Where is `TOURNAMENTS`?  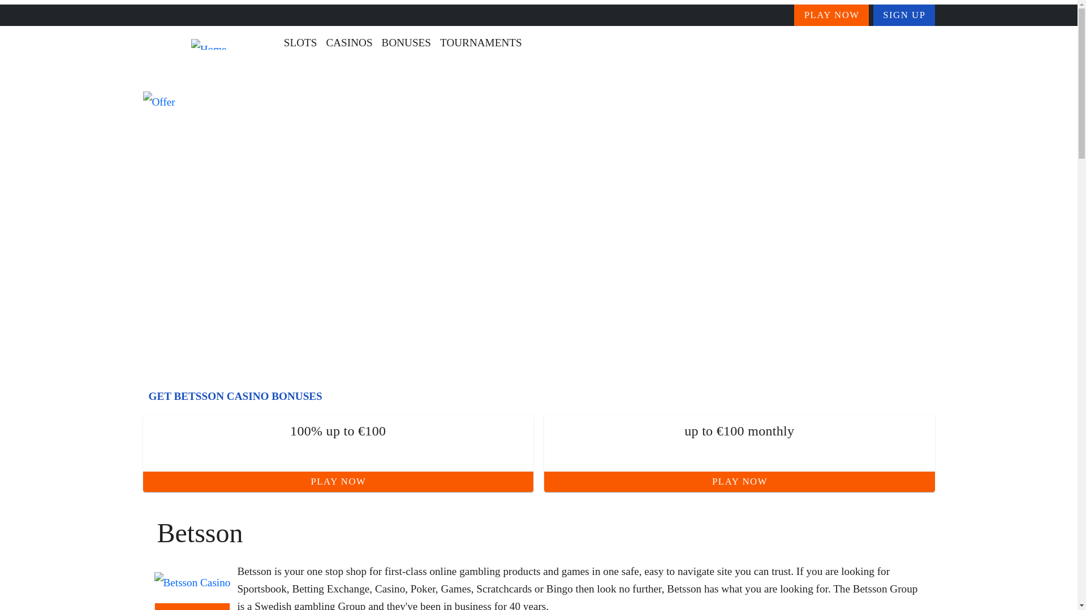 TOURNAMENTS is located at coordinates (481, 43).